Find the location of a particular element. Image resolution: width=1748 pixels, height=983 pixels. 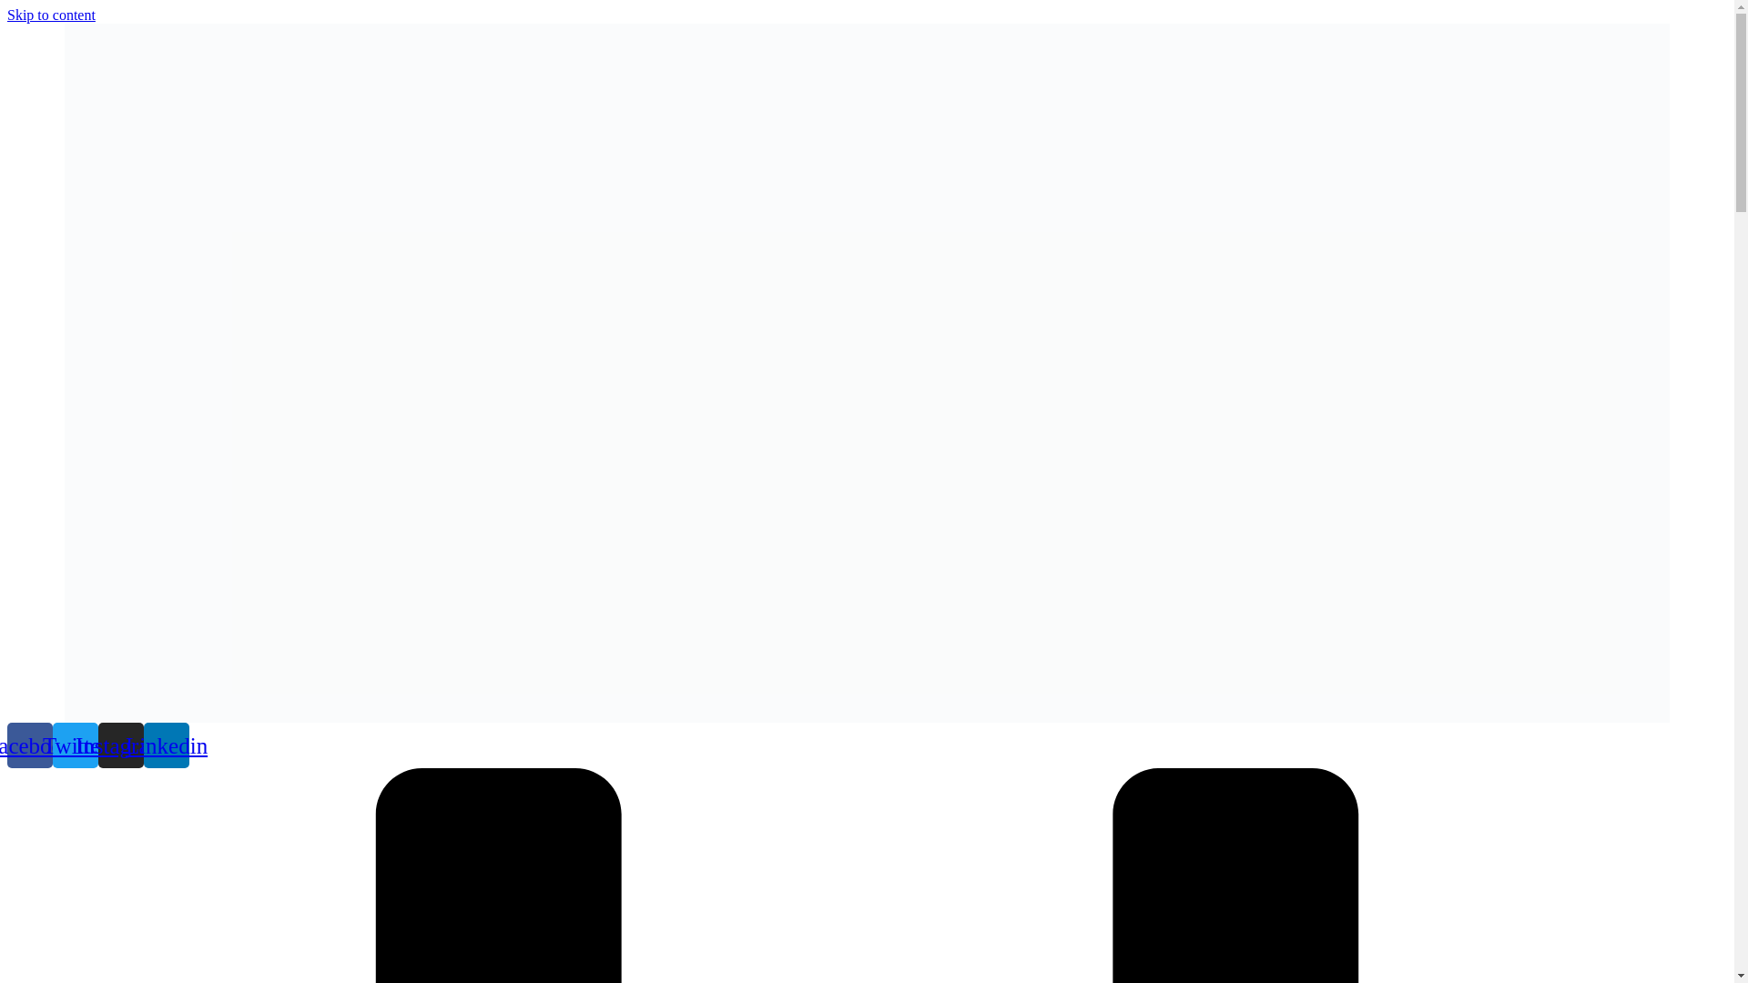

Instagram is located at coordinates (120, 745).